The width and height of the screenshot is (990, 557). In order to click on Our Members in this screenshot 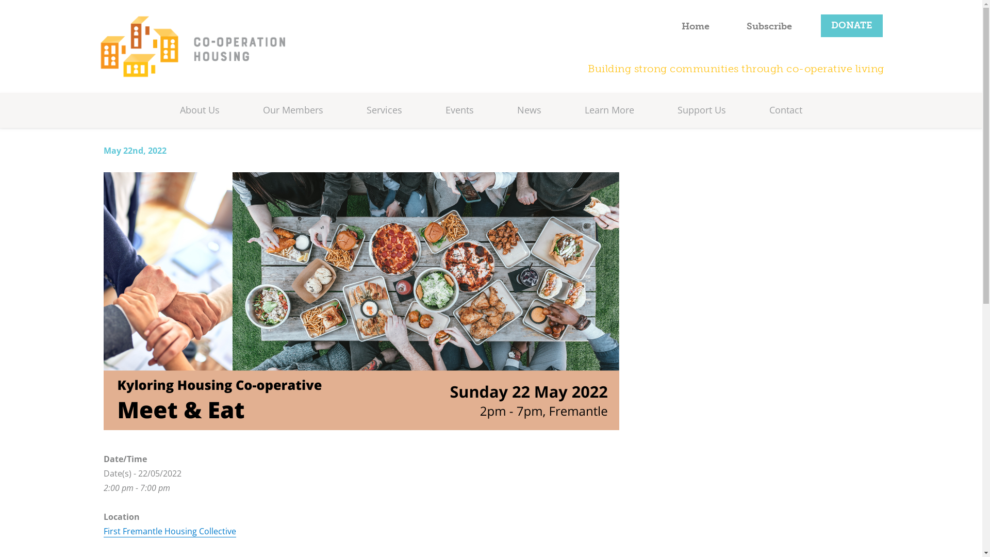, I will do `click(293, 110)`.